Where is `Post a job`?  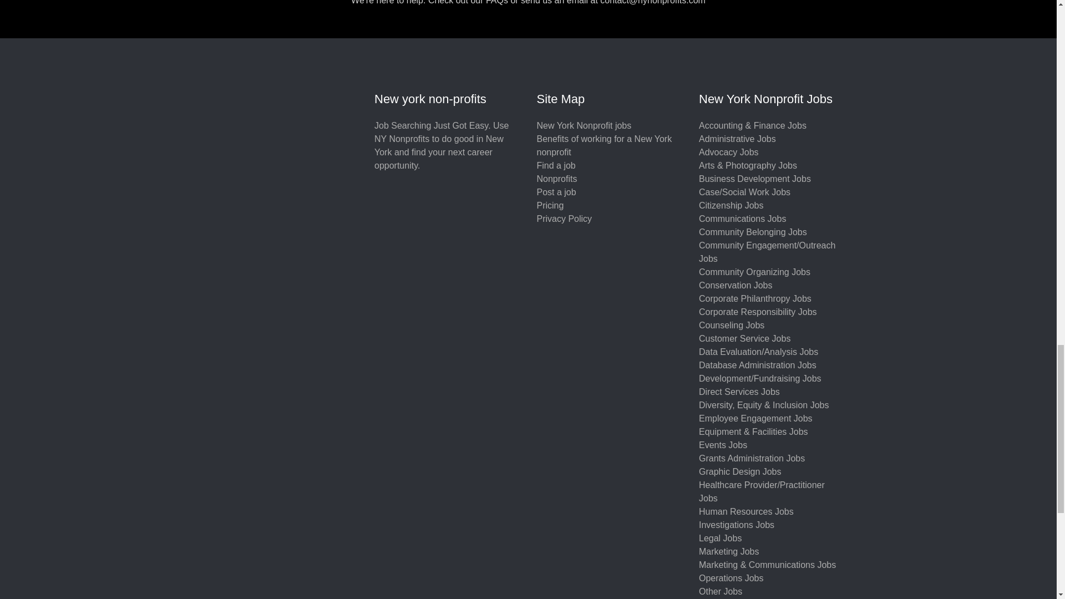 Post a job is located at coordinates (556, 192).